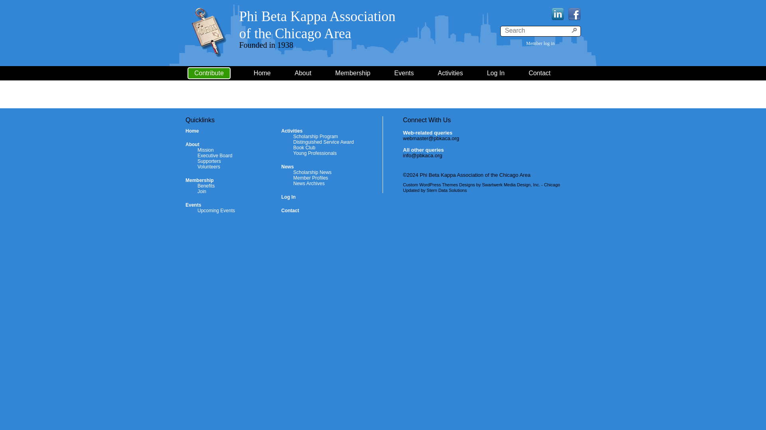 The width and height of the screenshot is (766, 430). Describe the element at coordinates (574, 30) in the screenshot. I see `Search` at that location.